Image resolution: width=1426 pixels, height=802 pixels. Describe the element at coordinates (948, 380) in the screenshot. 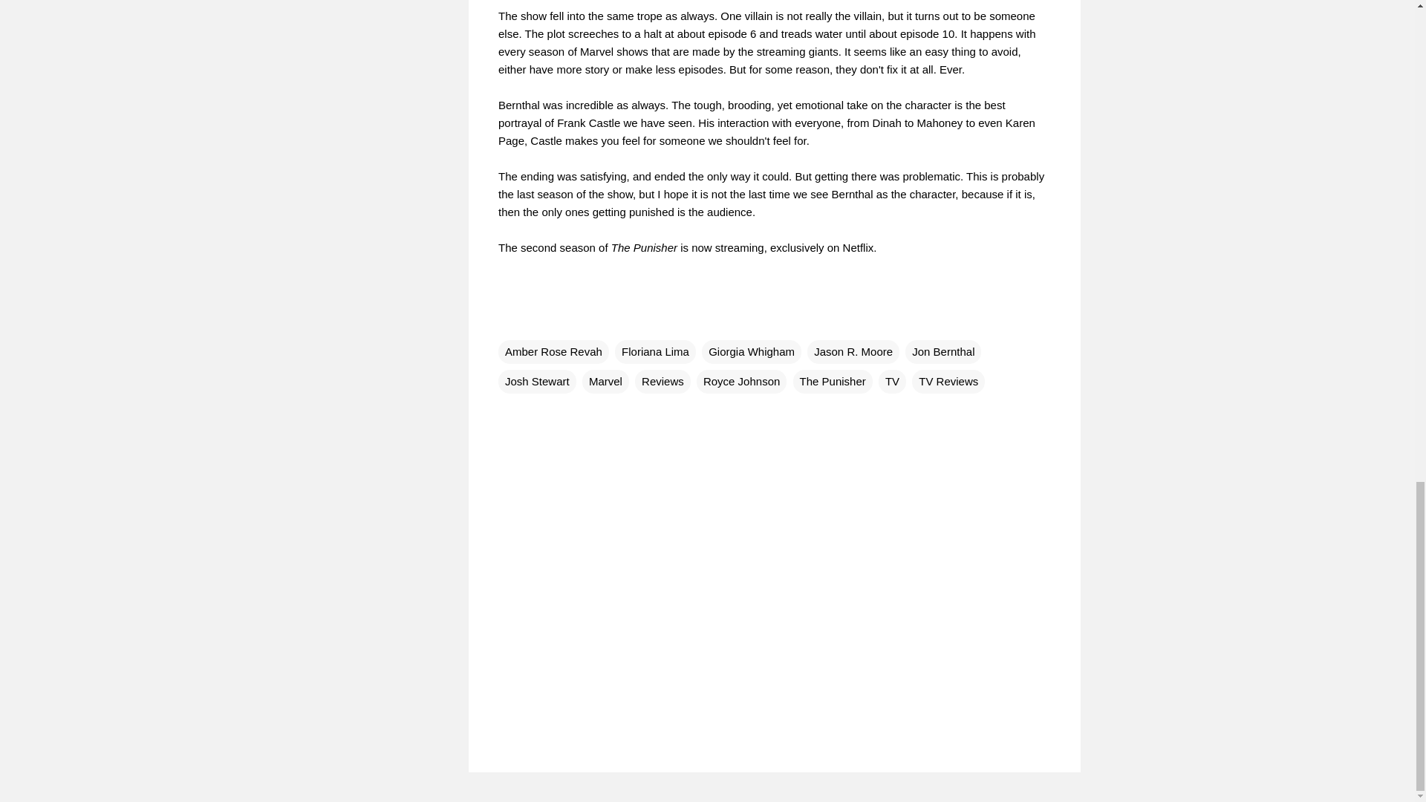

I see `TV Reviews` at that location.